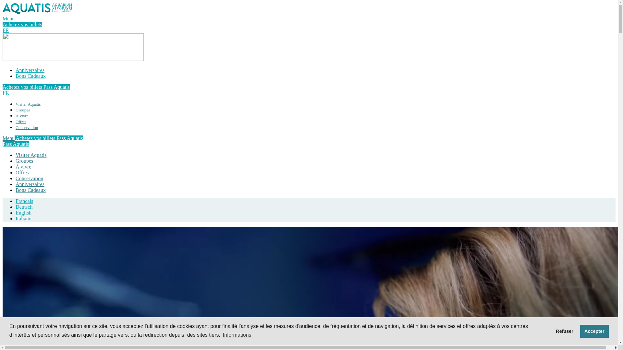  What do you see at coordinates (21, 122) in the screenshot?
I see `Offres` at bounding box center [21, 122].